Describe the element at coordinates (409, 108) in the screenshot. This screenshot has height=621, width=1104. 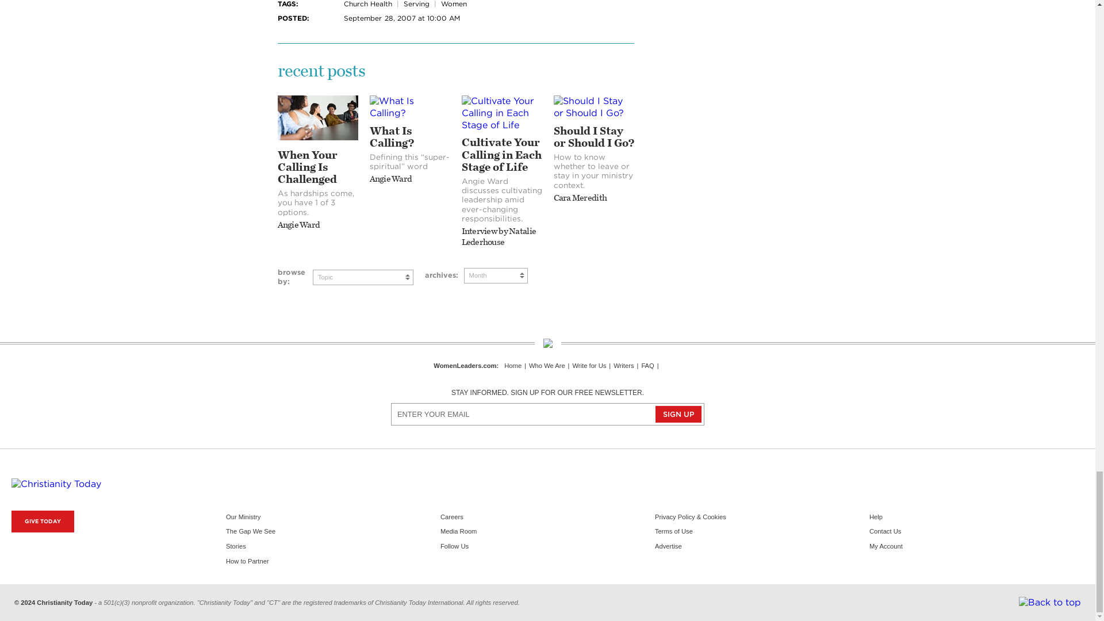
I see `What Is Calling?` at that location.